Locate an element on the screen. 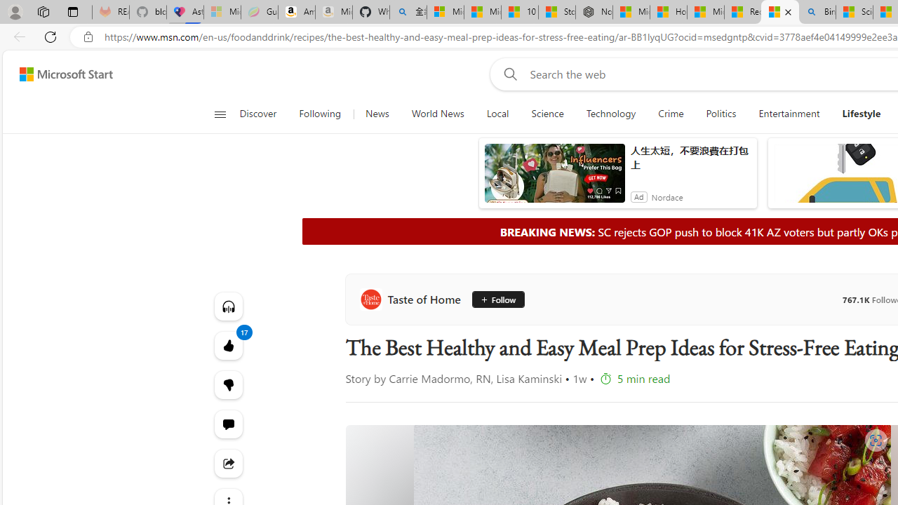  Local is located at coordinates (497, 114).